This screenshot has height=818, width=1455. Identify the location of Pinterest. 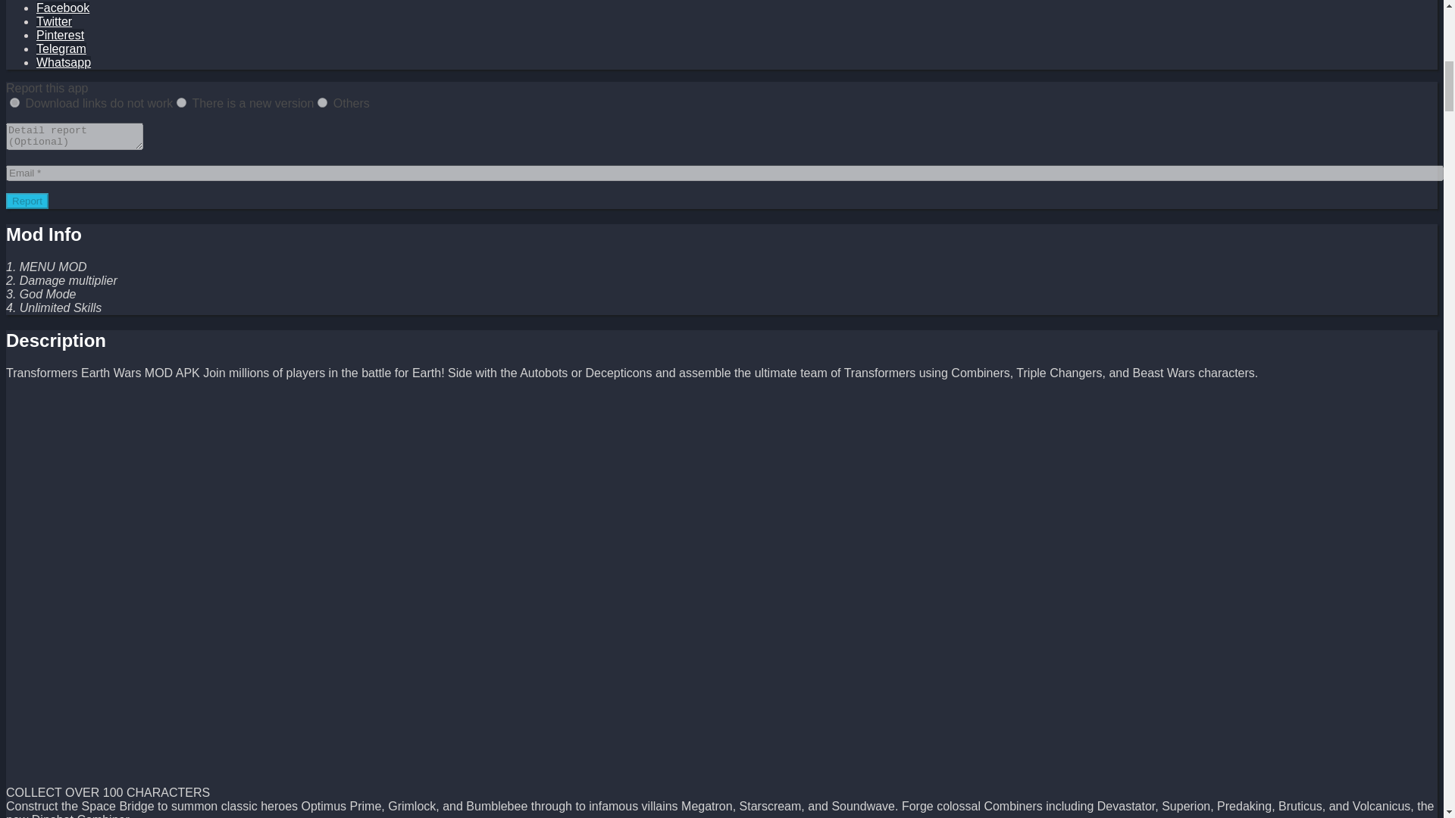
(61, 35).